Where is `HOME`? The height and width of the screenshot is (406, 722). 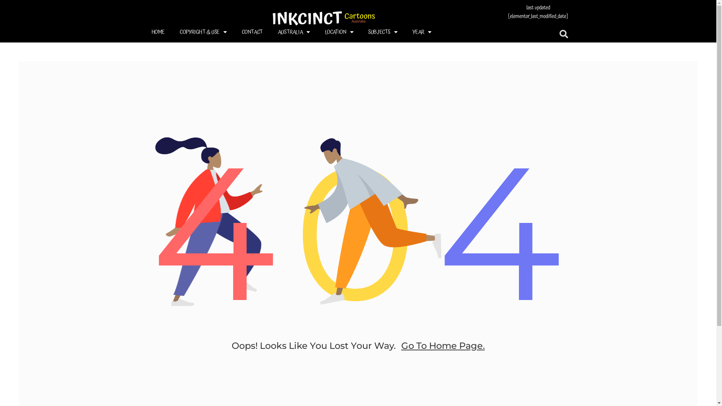 HOME is located at coordinates (158, 32).